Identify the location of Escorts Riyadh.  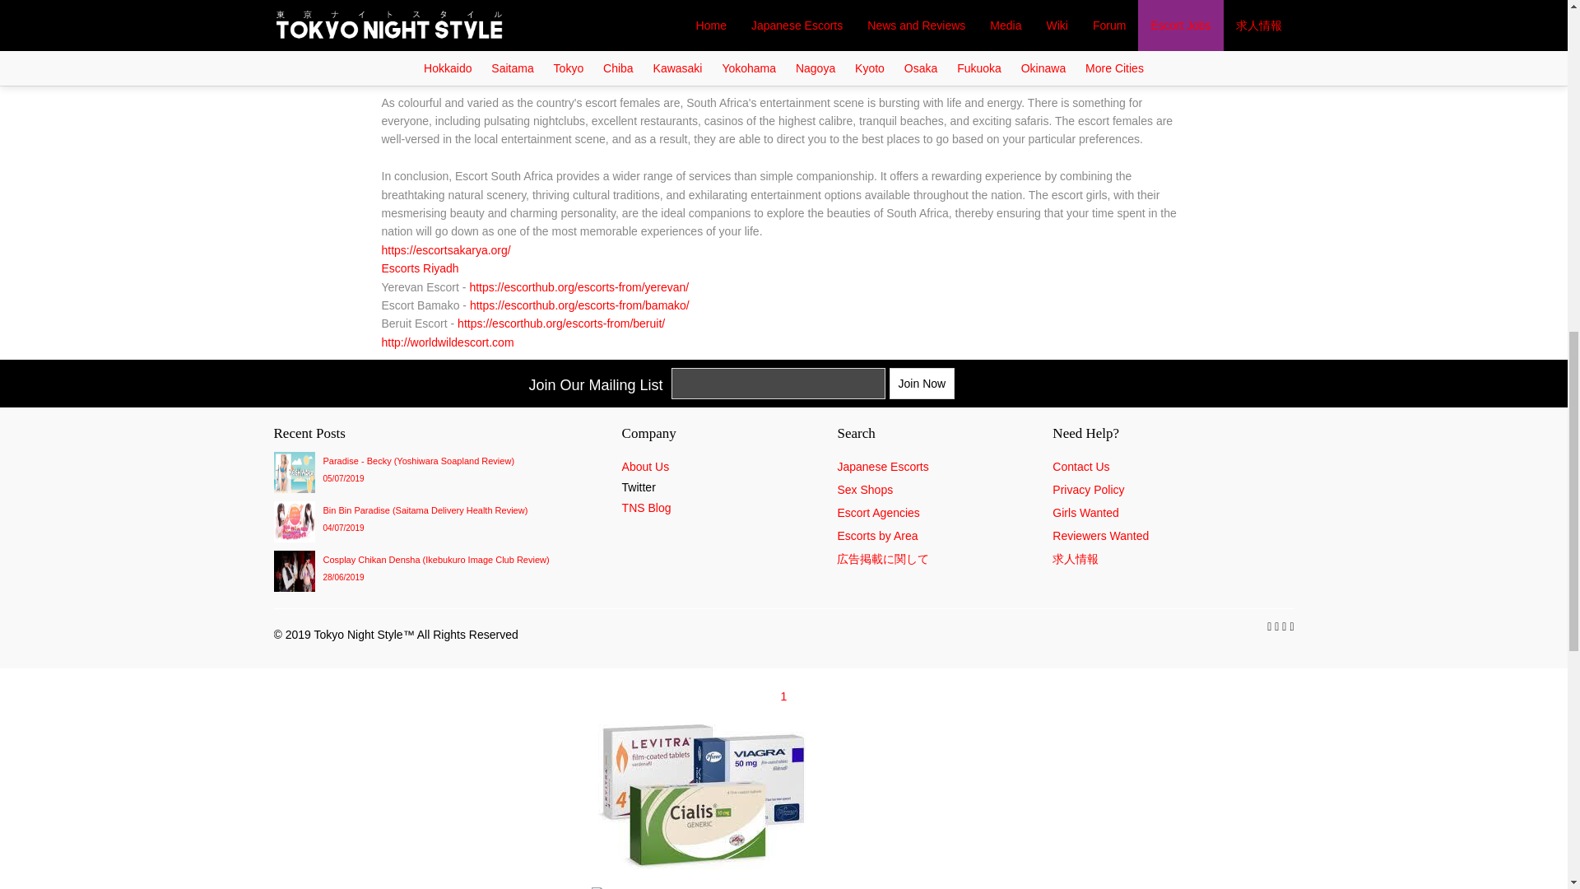
(421, 268).